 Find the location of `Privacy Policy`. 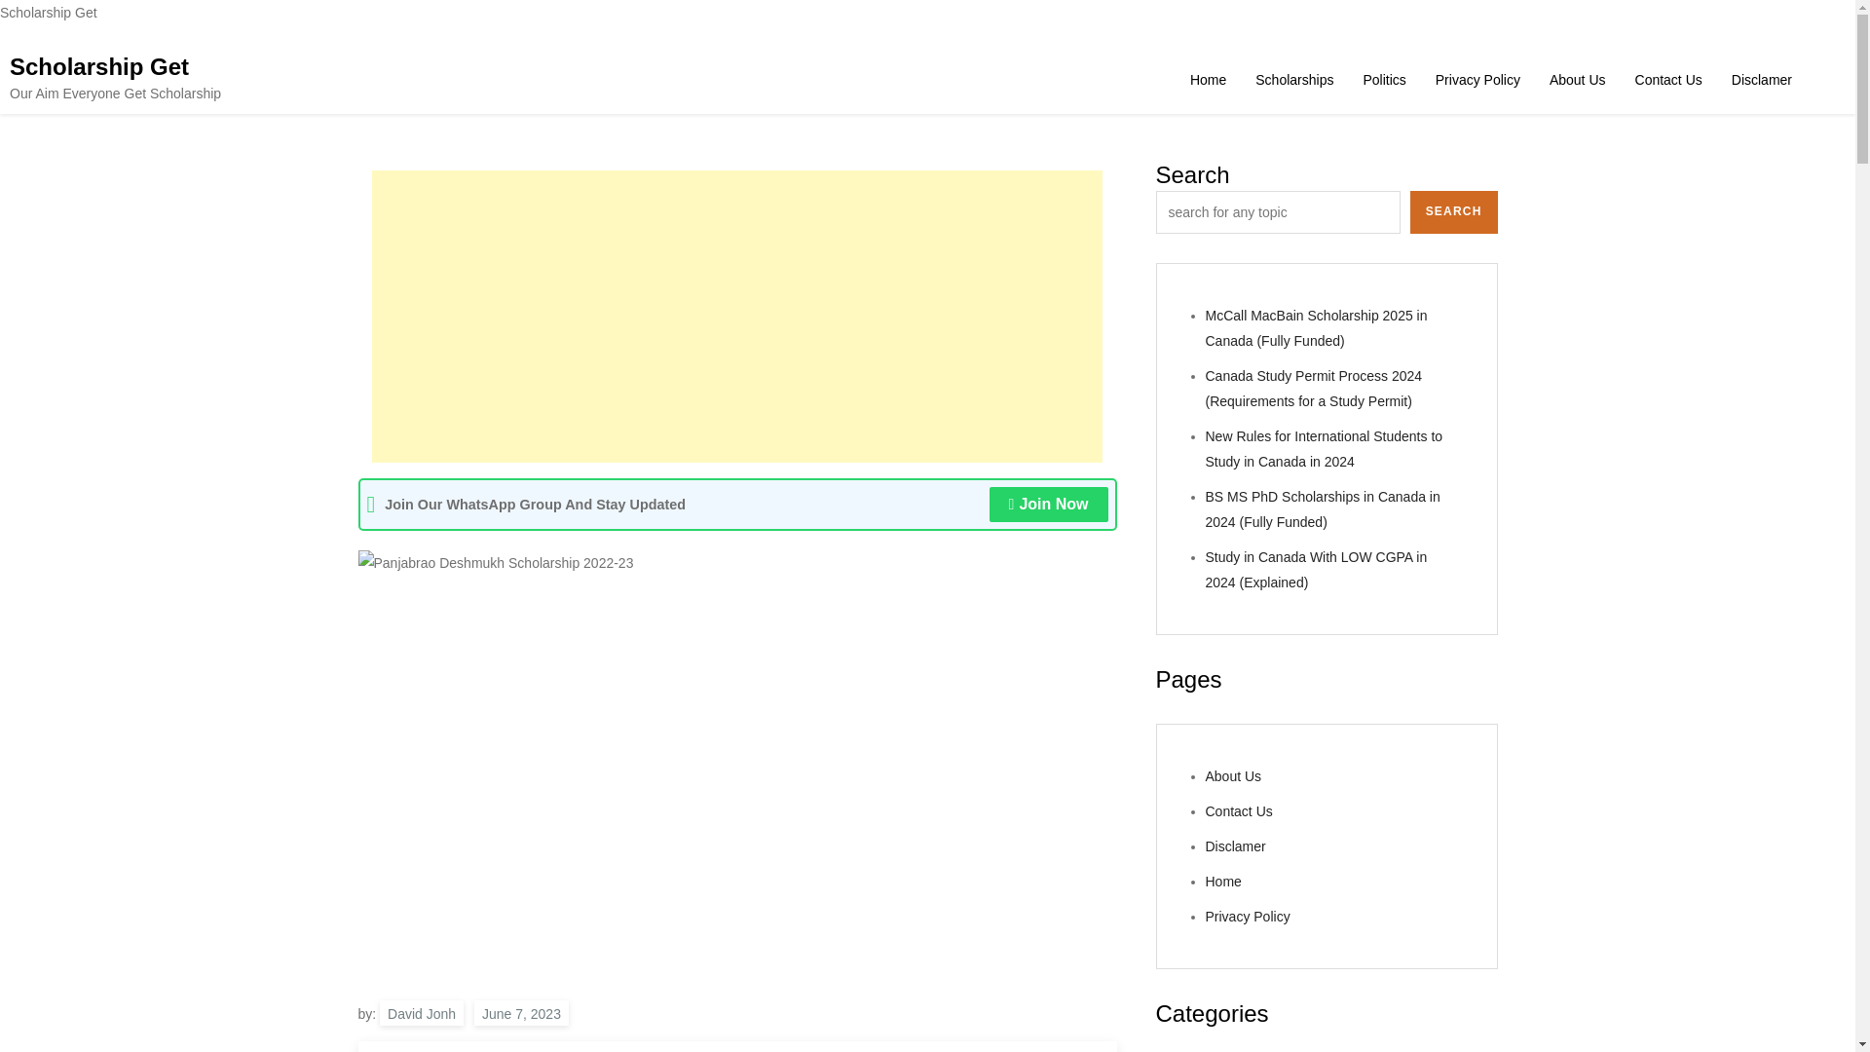

Privacy Policy is located at coordinates (1478, 80).